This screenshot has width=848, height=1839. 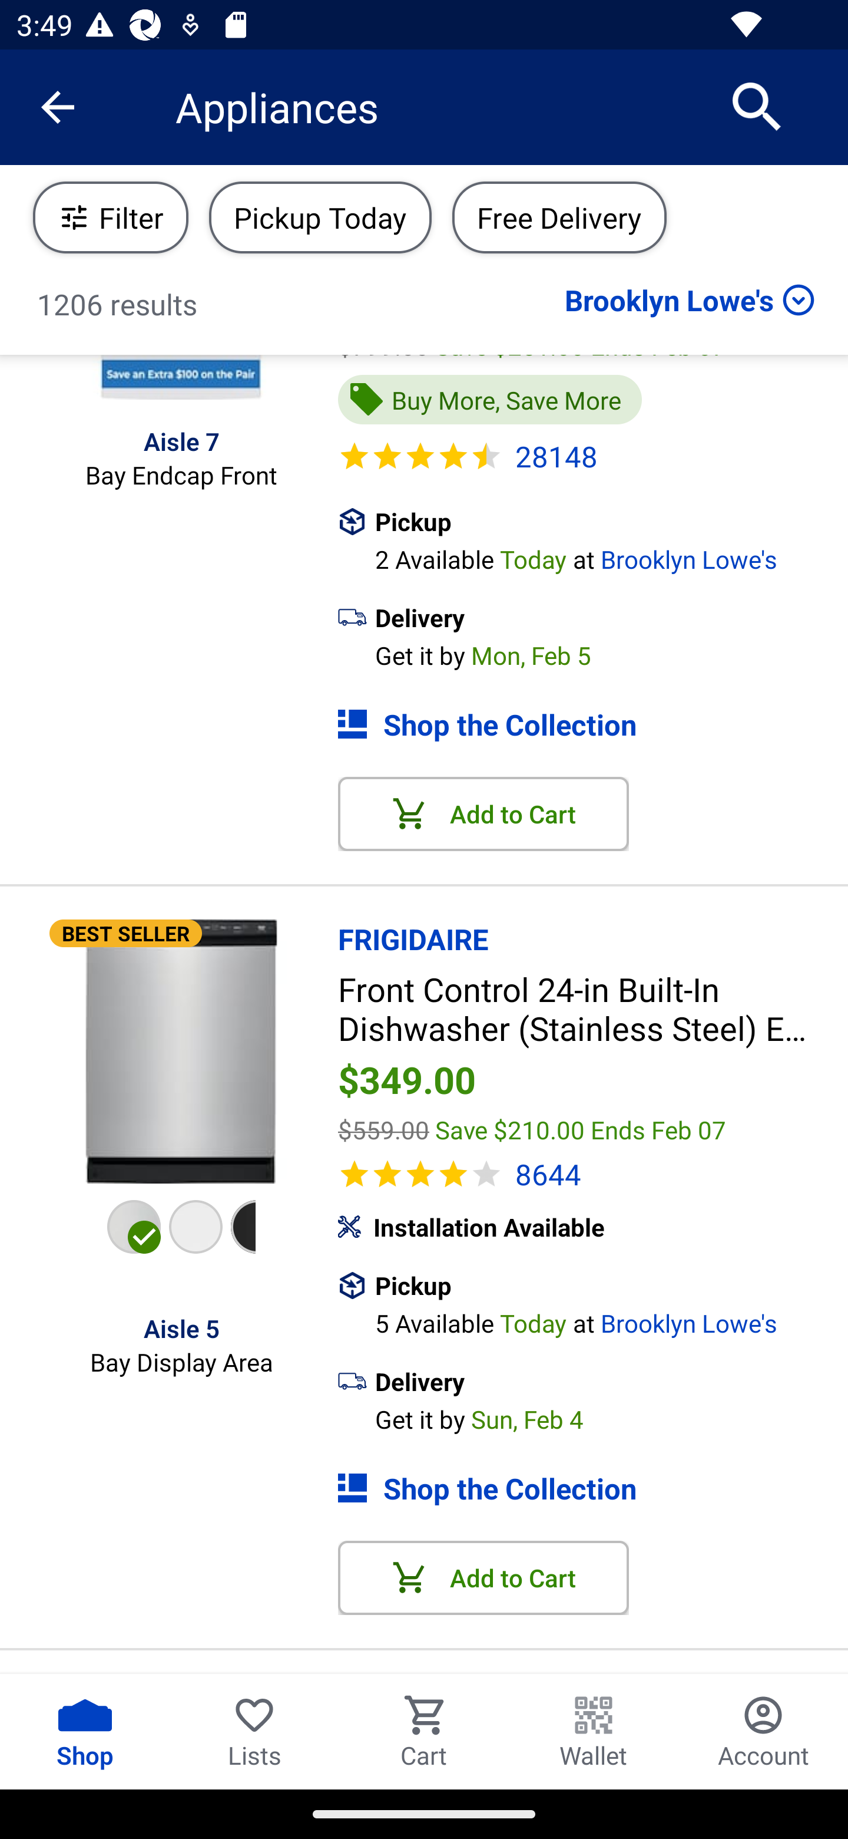 What do you see at coordinates (111, 217) in the screenshot?
I see `Sort And Filter Button Filter` at bounding box center [111, 217].